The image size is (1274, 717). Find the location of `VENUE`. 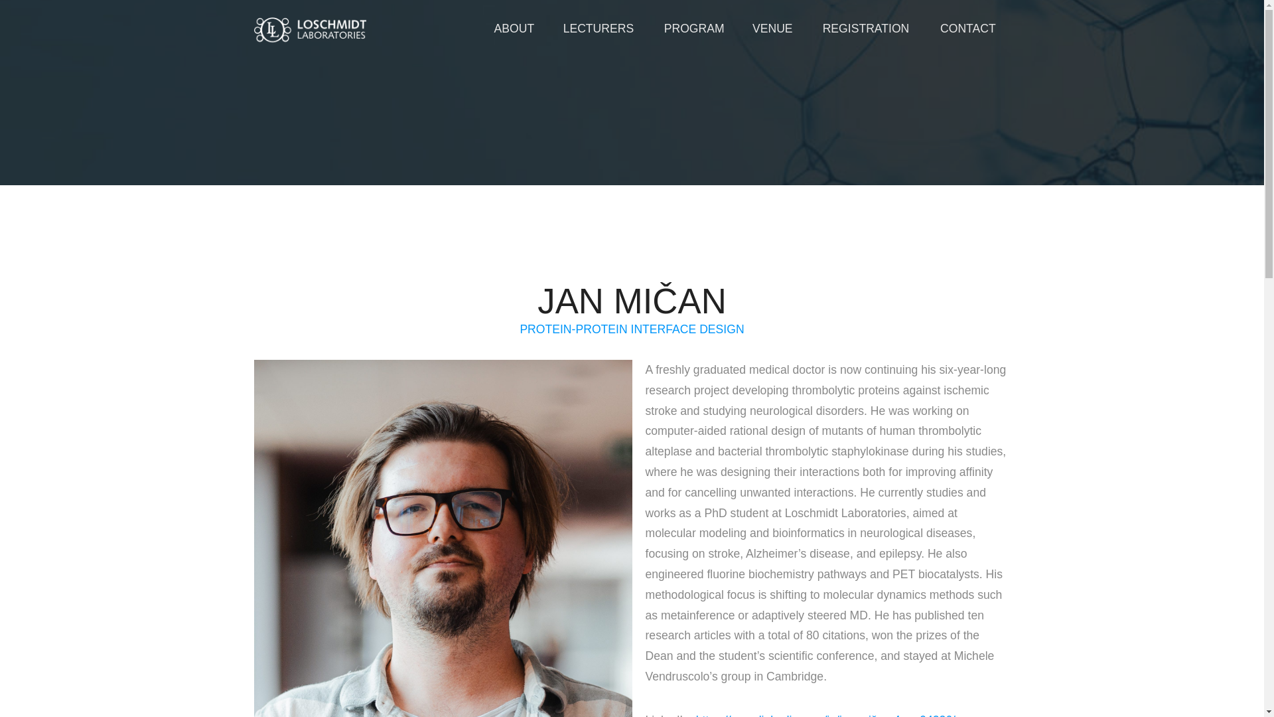

VENUE is located at coordinates (772, 29).